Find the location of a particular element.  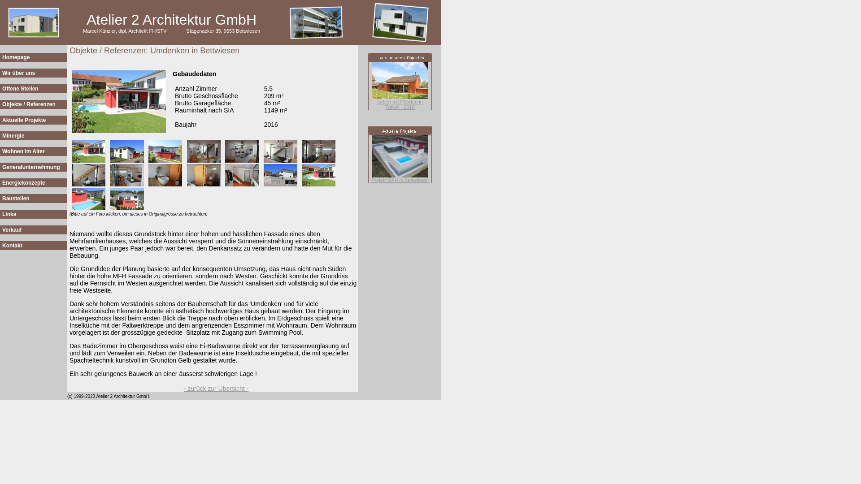

Projekt EFH in Bettwiesen is located at coordinates (400, 180).